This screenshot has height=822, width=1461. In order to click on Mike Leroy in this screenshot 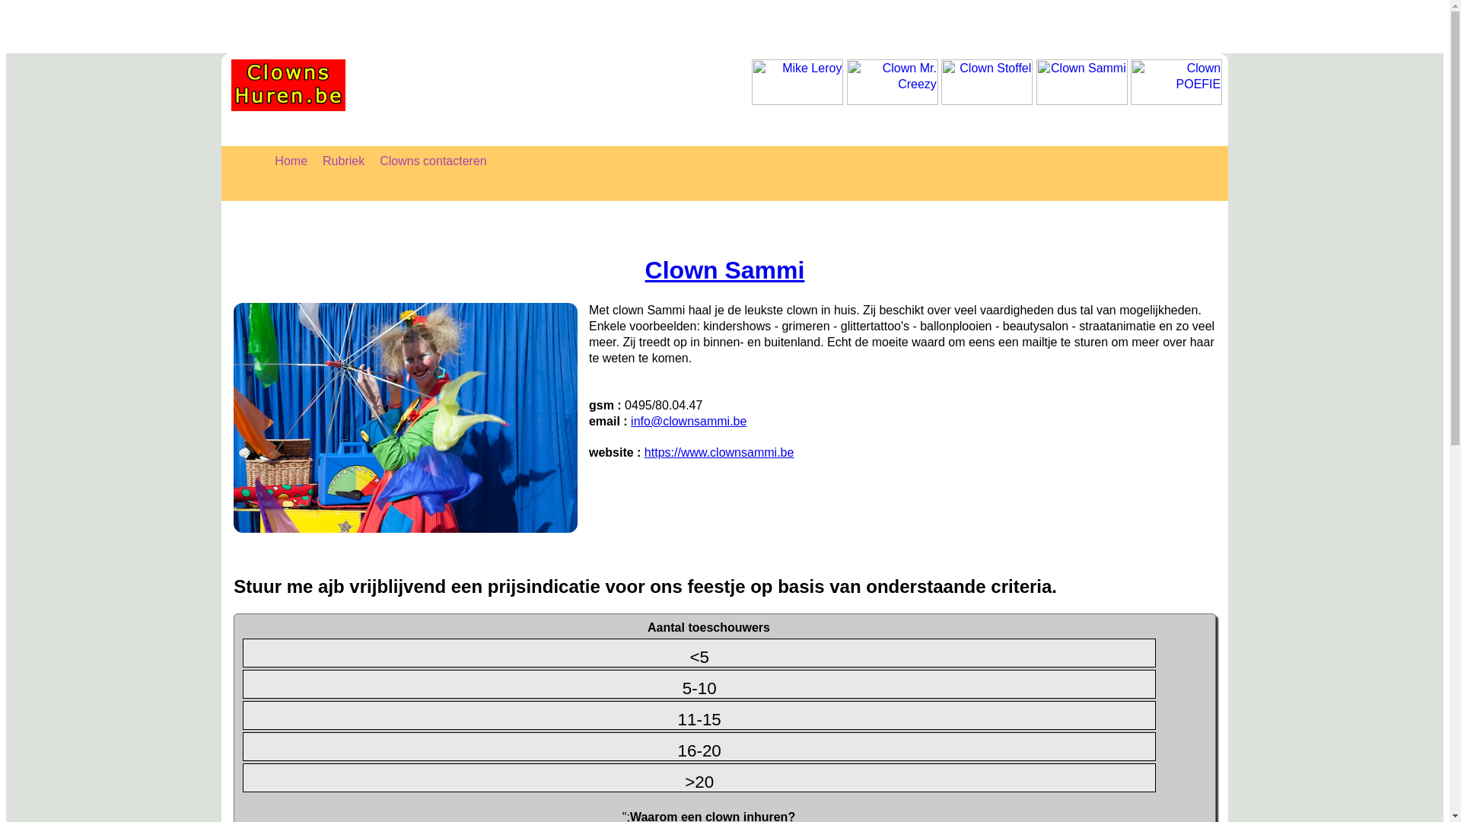, I will do `click(797, 82)`.